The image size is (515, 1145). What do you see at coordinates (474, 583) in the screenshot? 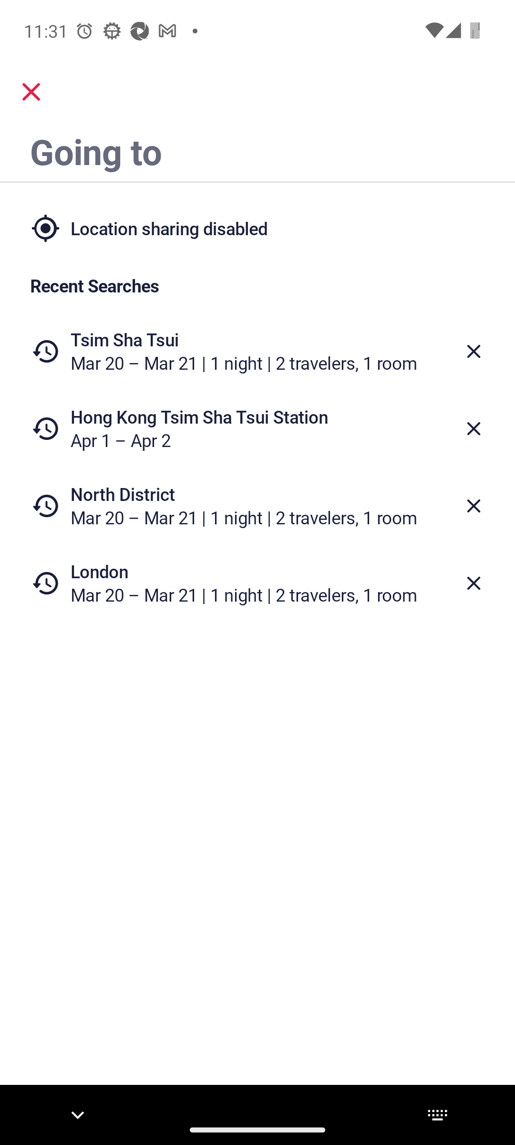
I see `Delete from recent searches` at bounding box center [474, 583].